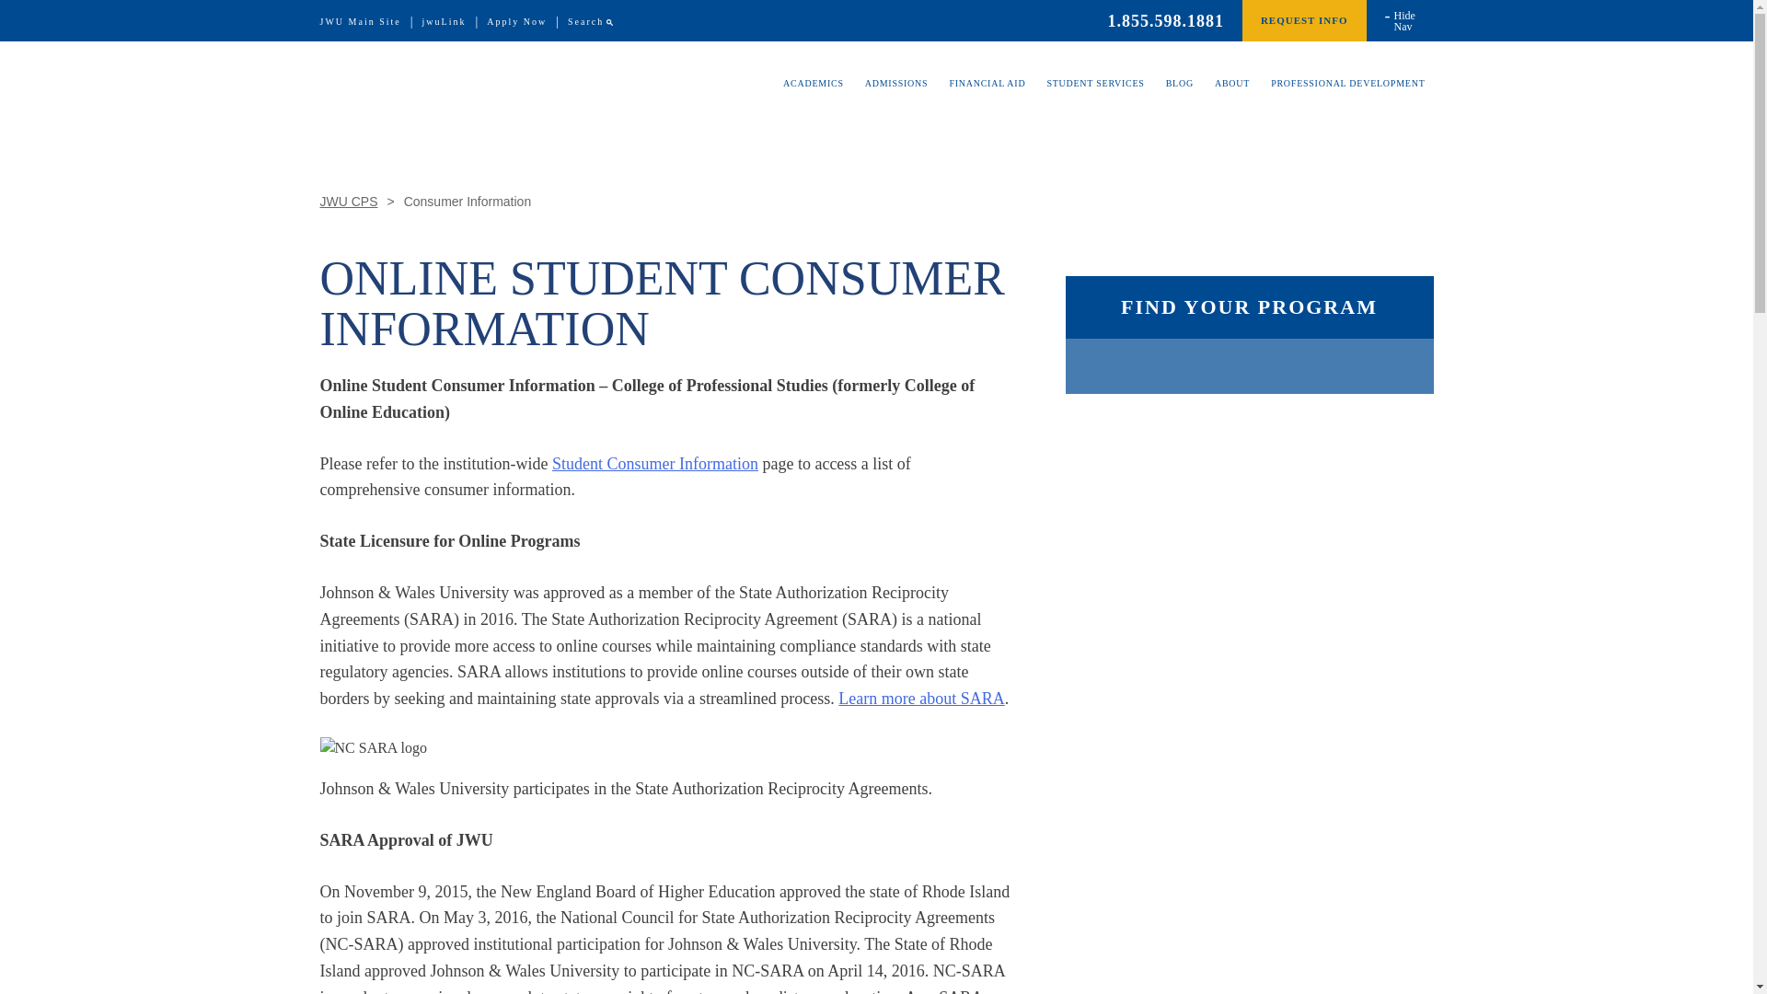 The height and width of the screenshot is (994, 1767). I want to click on jwuLink, so click(444, 22).